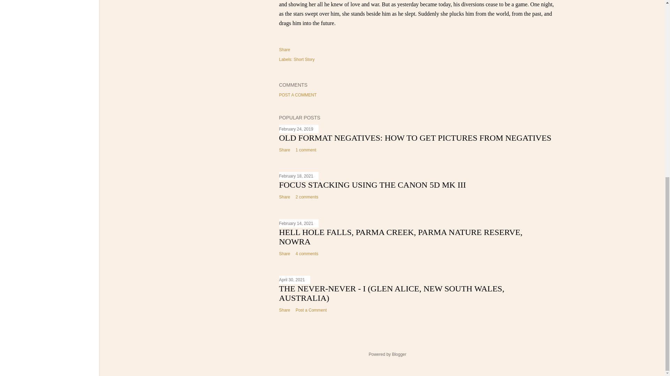  Describe the element at coordinates (373, 185) in the screenshot. I see `FOCUS STACKING USING THE CANON 5D MK III` at that location.